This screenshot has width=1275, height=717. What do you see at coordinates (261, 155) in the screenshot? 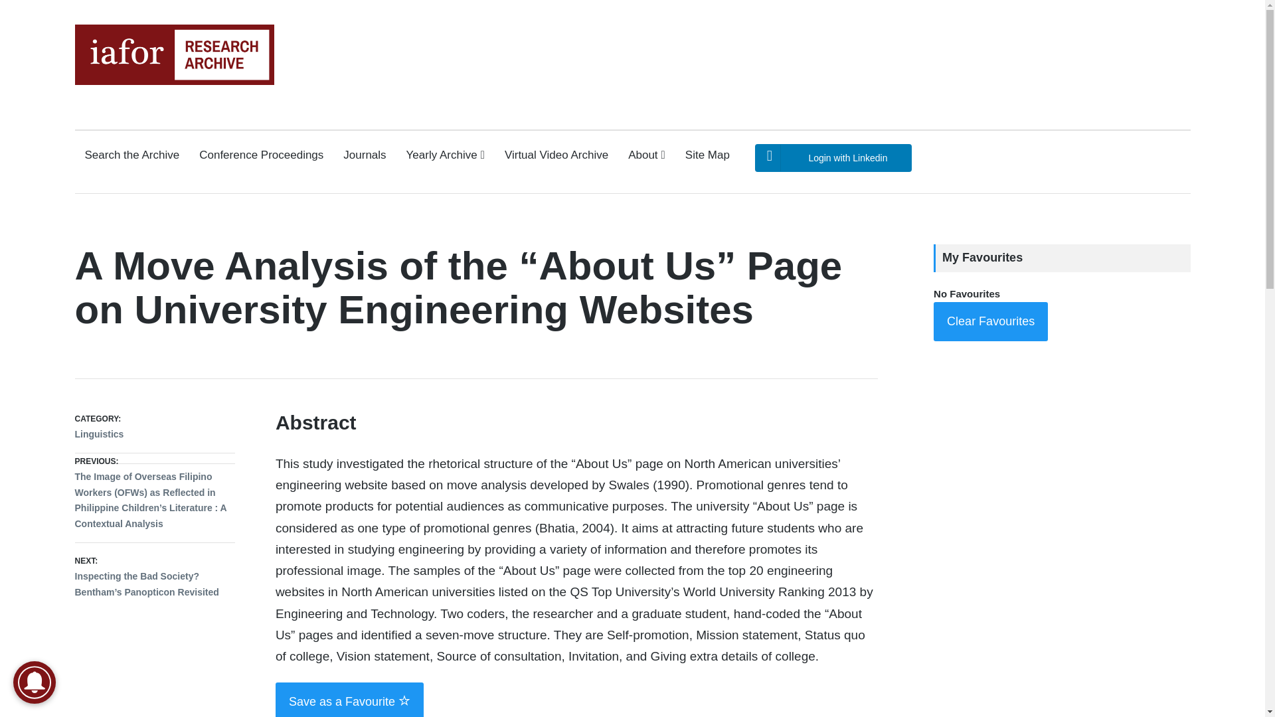
I see `Conference Proceedings` at bounding box center [261, 155].